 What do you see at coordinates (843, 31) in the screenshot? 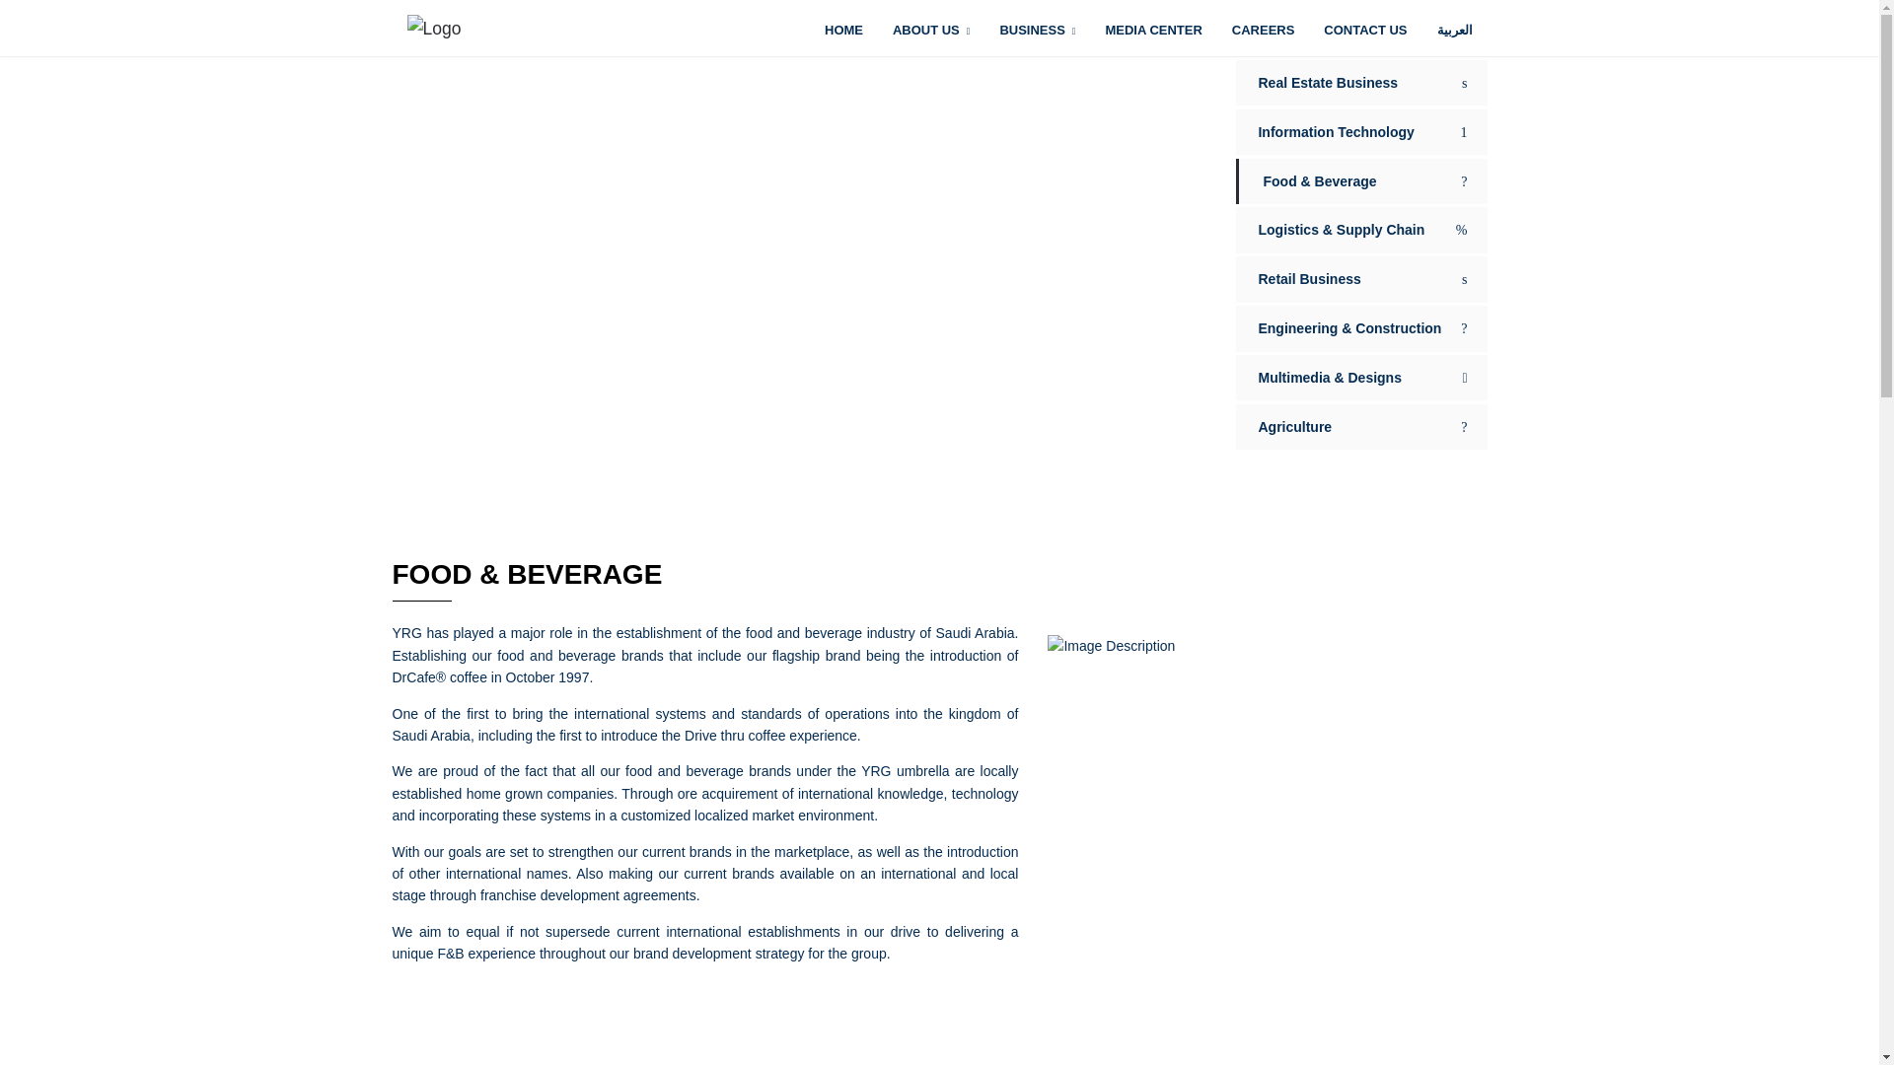
I see `HOME` at bounding box center [843, 31].